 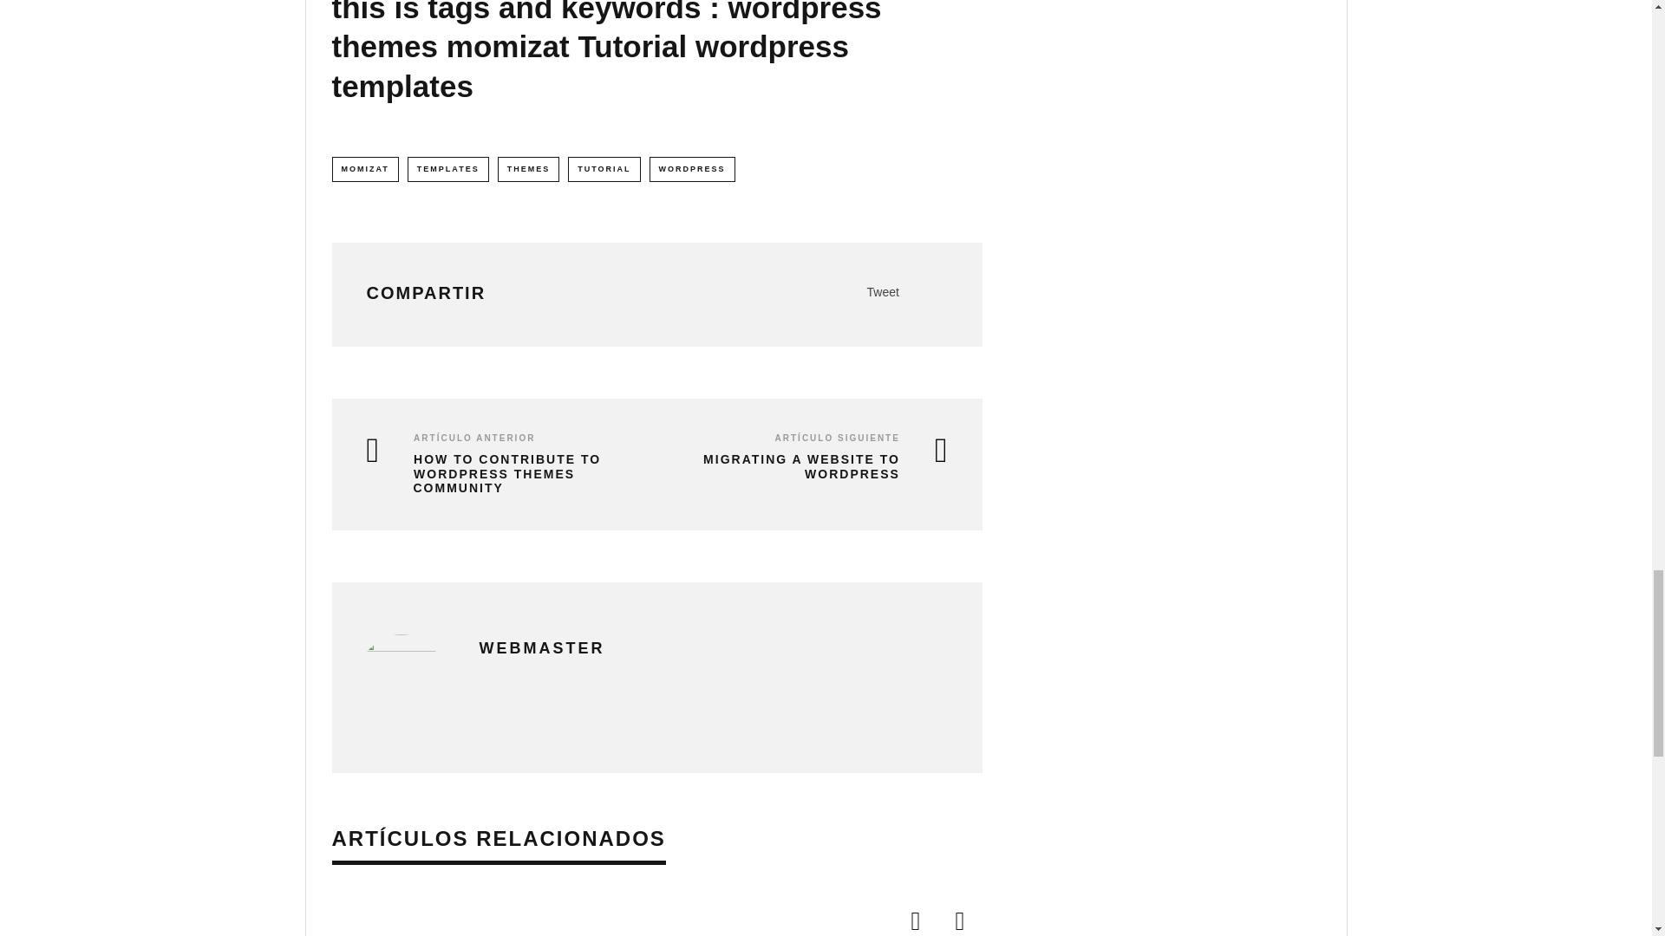 I want to click on TEMPLATES, so click(x=448, y=169).